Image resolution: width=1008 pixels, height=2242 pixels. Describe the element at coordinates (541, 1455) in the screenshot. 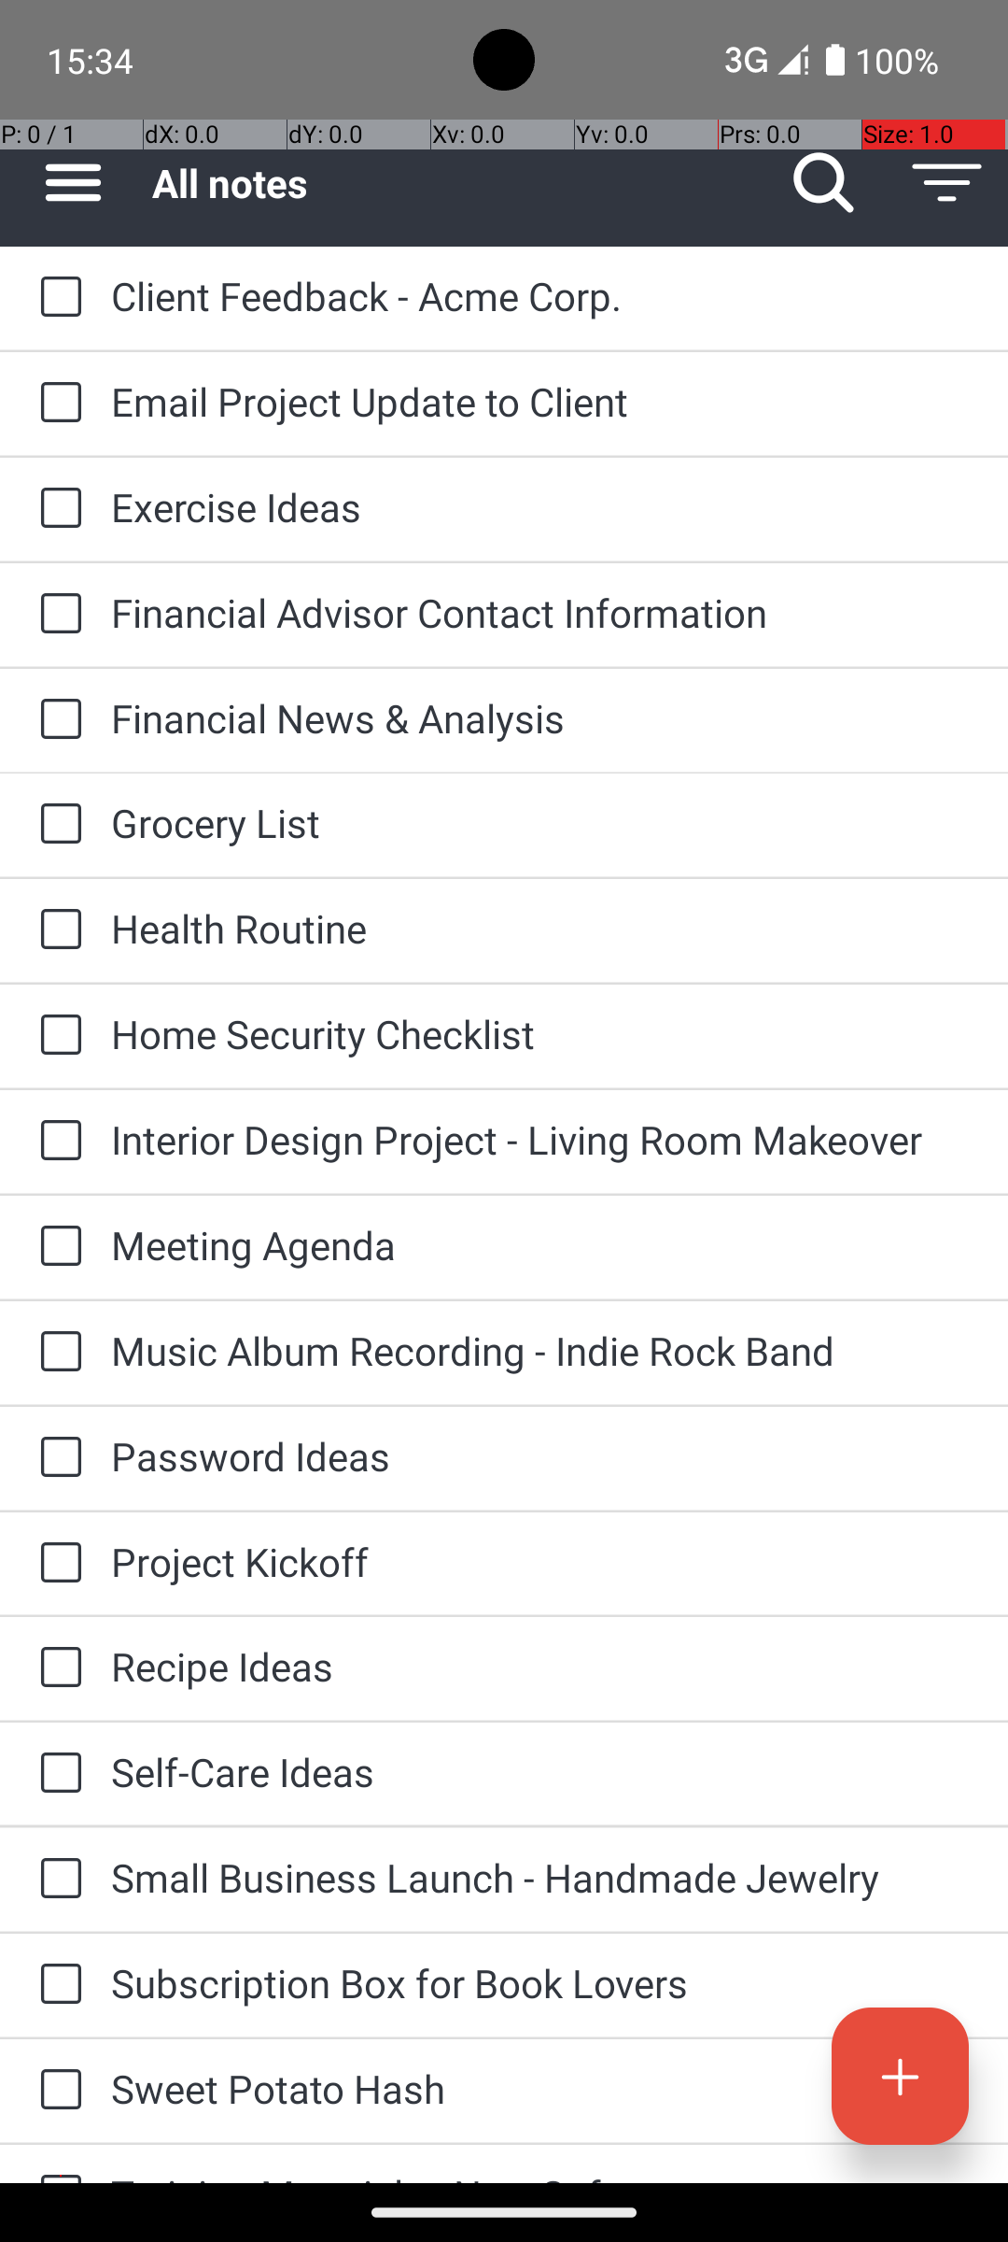

I see `Password Ideas` at that location.